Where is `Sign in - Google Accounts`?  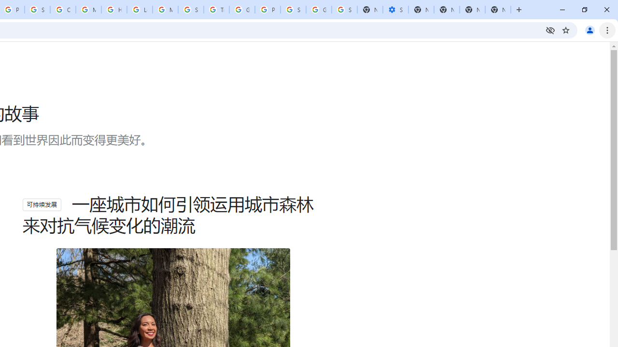 Sign in - Google Accounts is located at coordinates (344, 10).